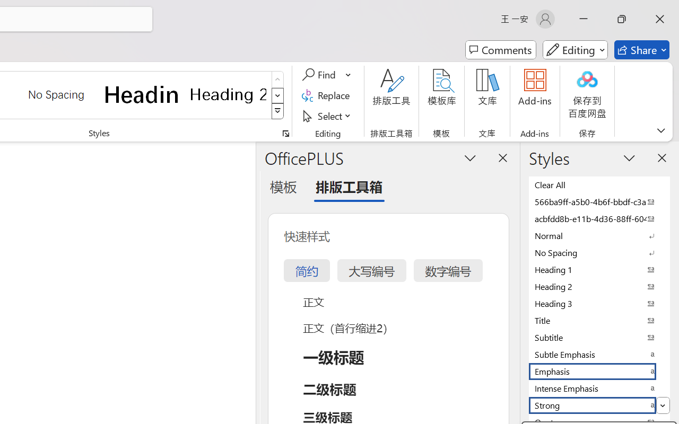 Image resolution: width=679 pixels, height=424 pixels. Describe the element at coordinates (622, 19) in the screenshot. I see `Restore Down` at that location.